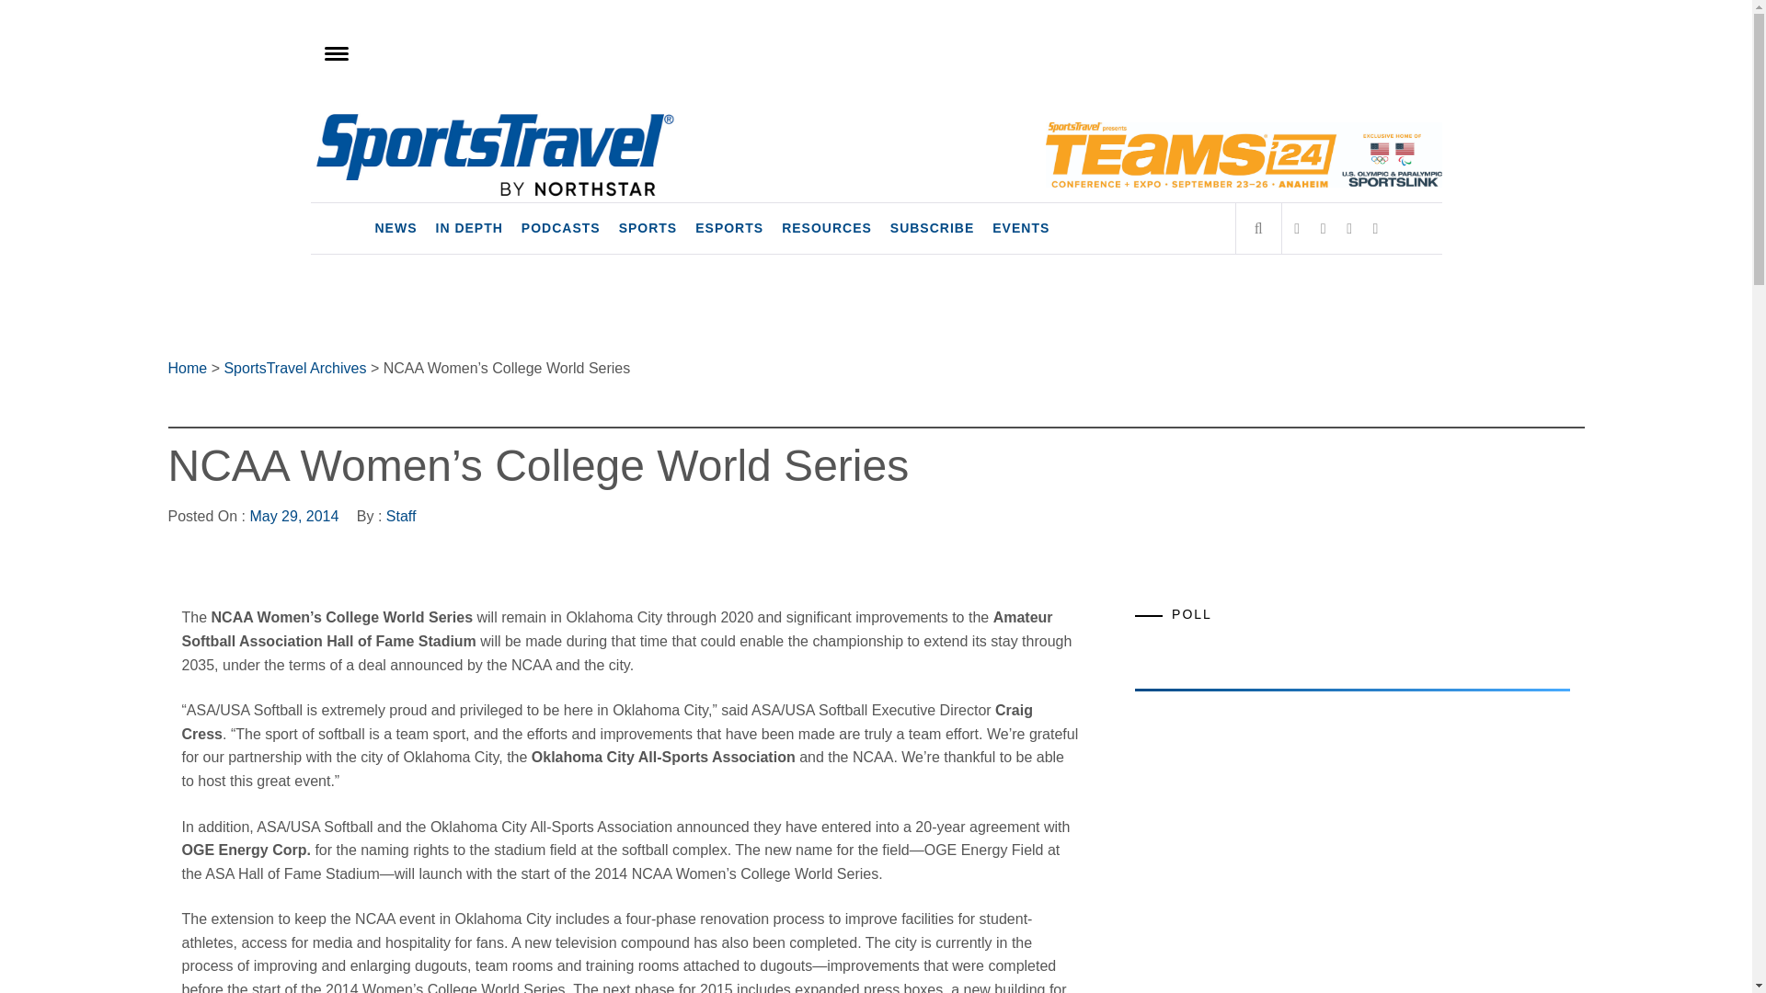 This screenshot has width=1766, height=993. Describe the element at coordinates (396, 228) in the screenshot. I see `NEWS` at that location.